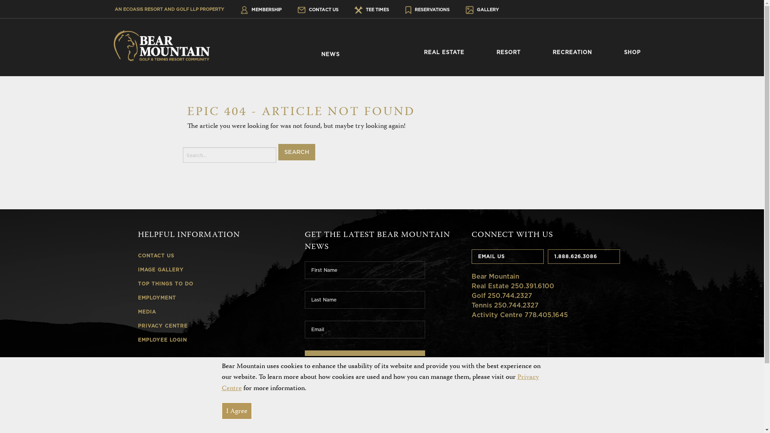  Describe the element at coordinates (244, 10) in the screenshot. I see `Members` at that location.